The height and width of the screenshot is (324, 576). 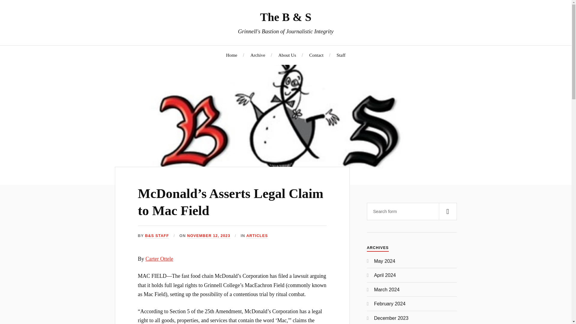 What do you see at coordinates (316, 55) in the screenshot?
I see `Contact` at bounding box center [316, 55].